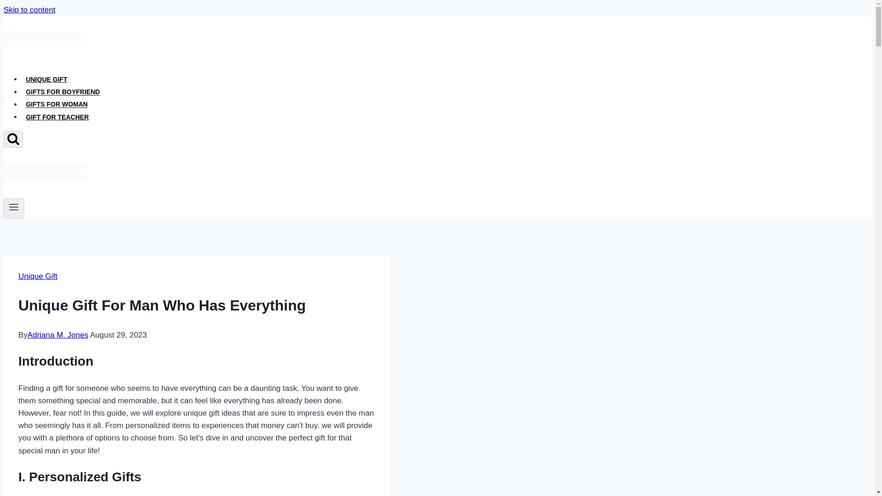 The height and width of the screenshot is (496, 882). I want to click on GIFTS FOR BOYFRIEND, so click(63, 92).